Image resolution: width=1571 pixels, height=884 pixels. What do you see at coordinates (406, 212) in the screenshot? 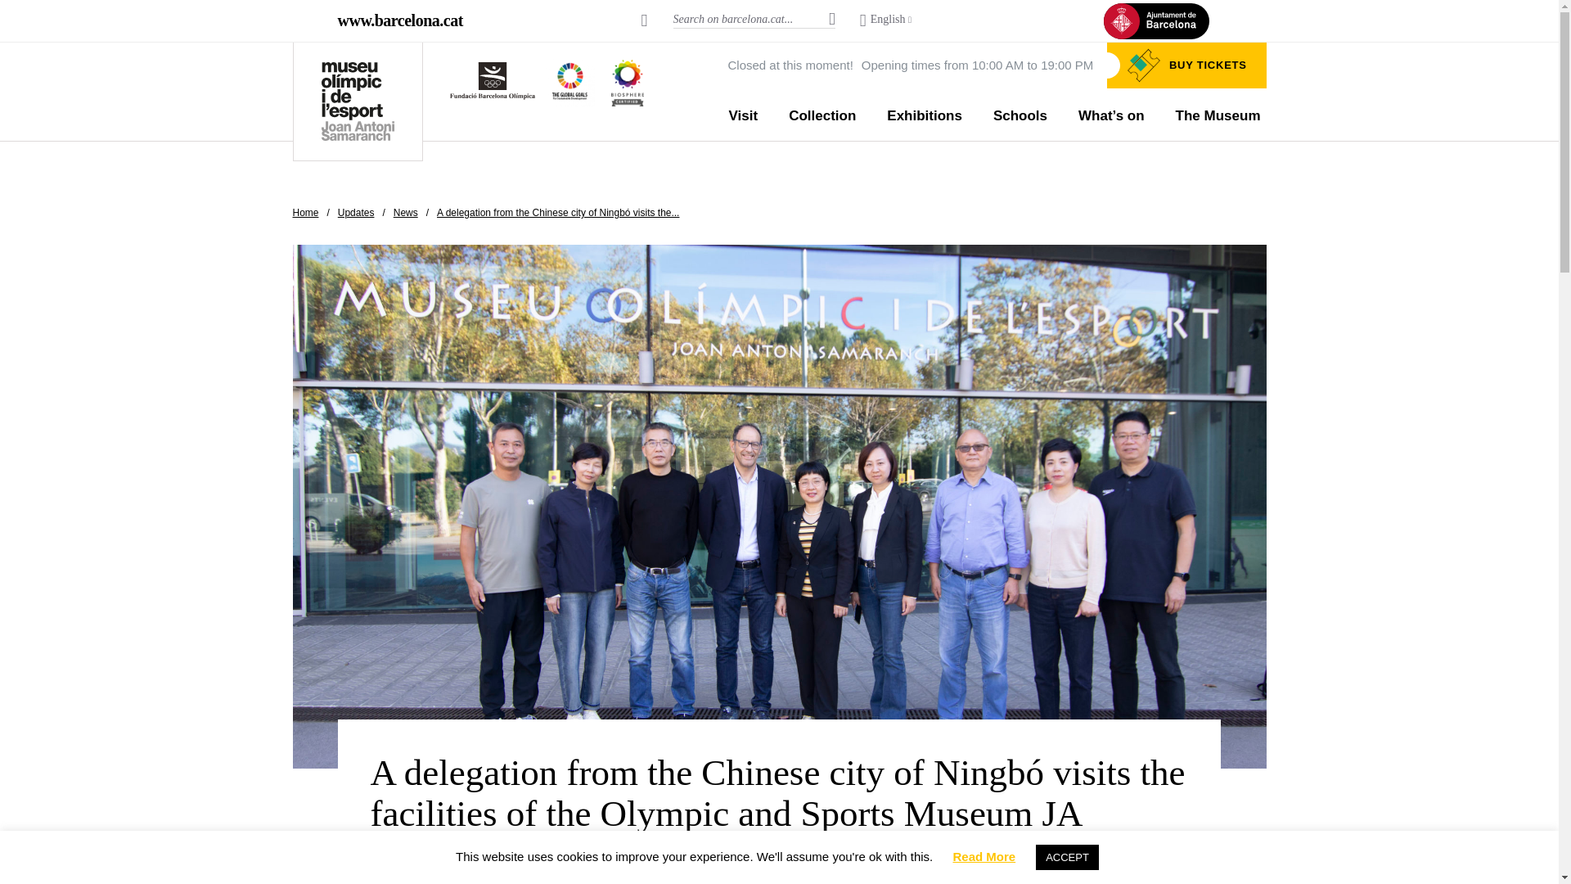
I see `News` at bounding box center [406, 212].